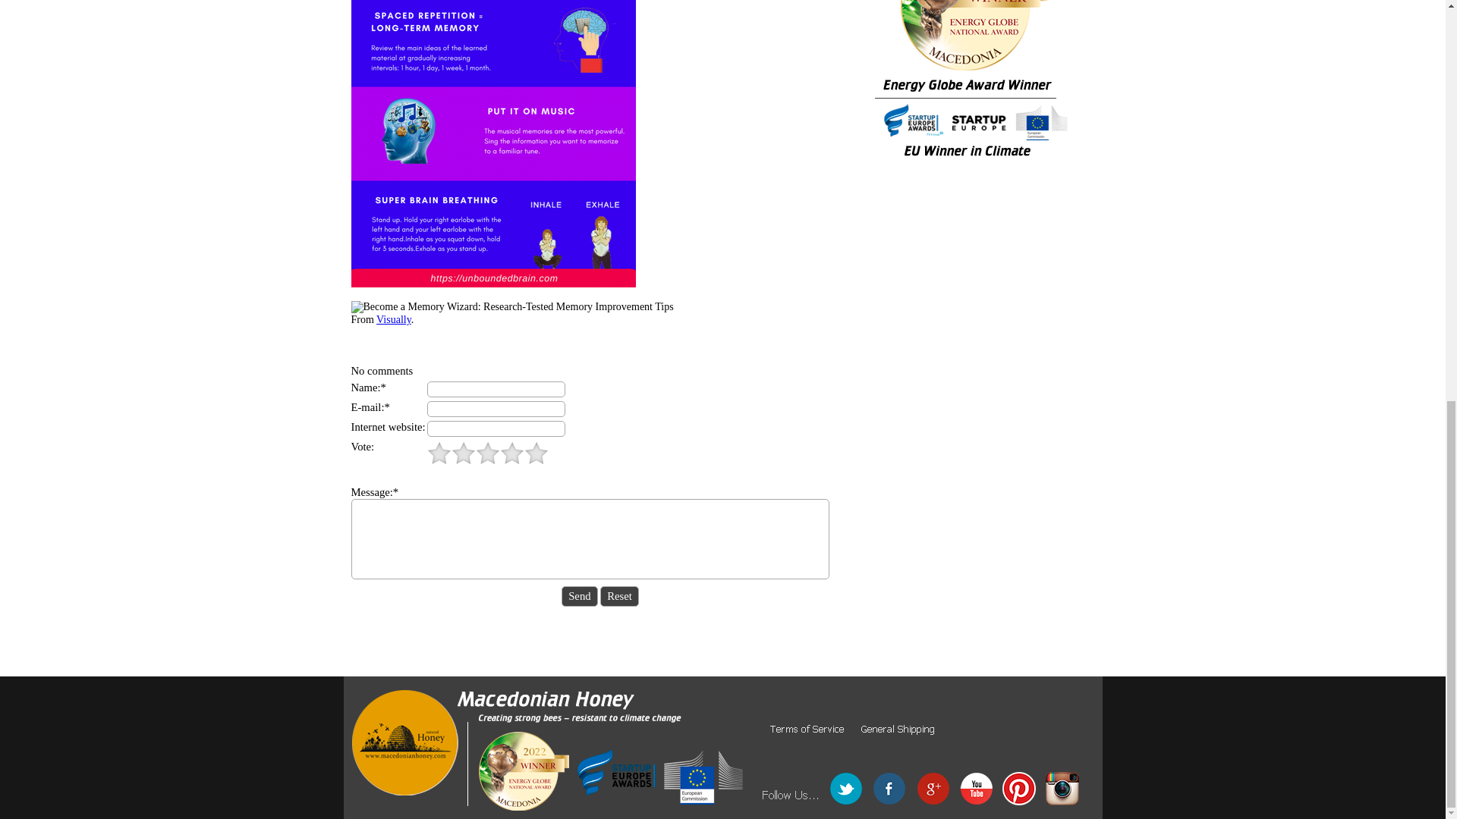  What do you see at coordinates (619, 596) in the screenshot?
I see `Reset` at bounding box center [619, 596].